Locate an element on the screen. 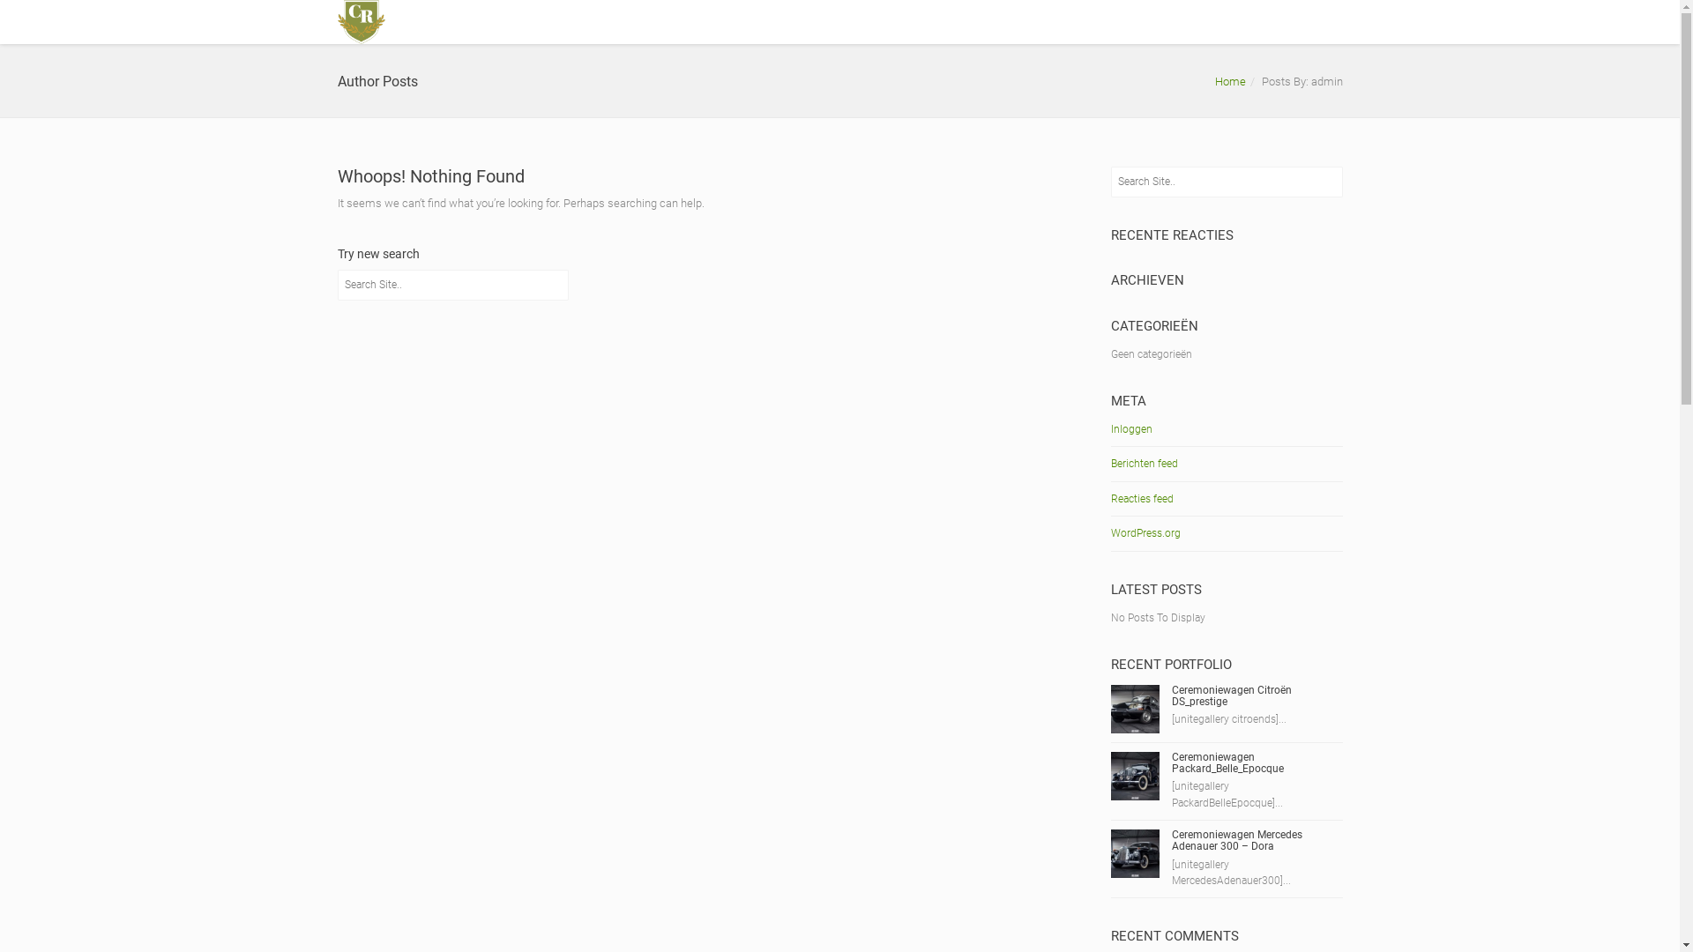 This screenshot has width=1693, height=952. Diensten is located at coordinates (981, 22).